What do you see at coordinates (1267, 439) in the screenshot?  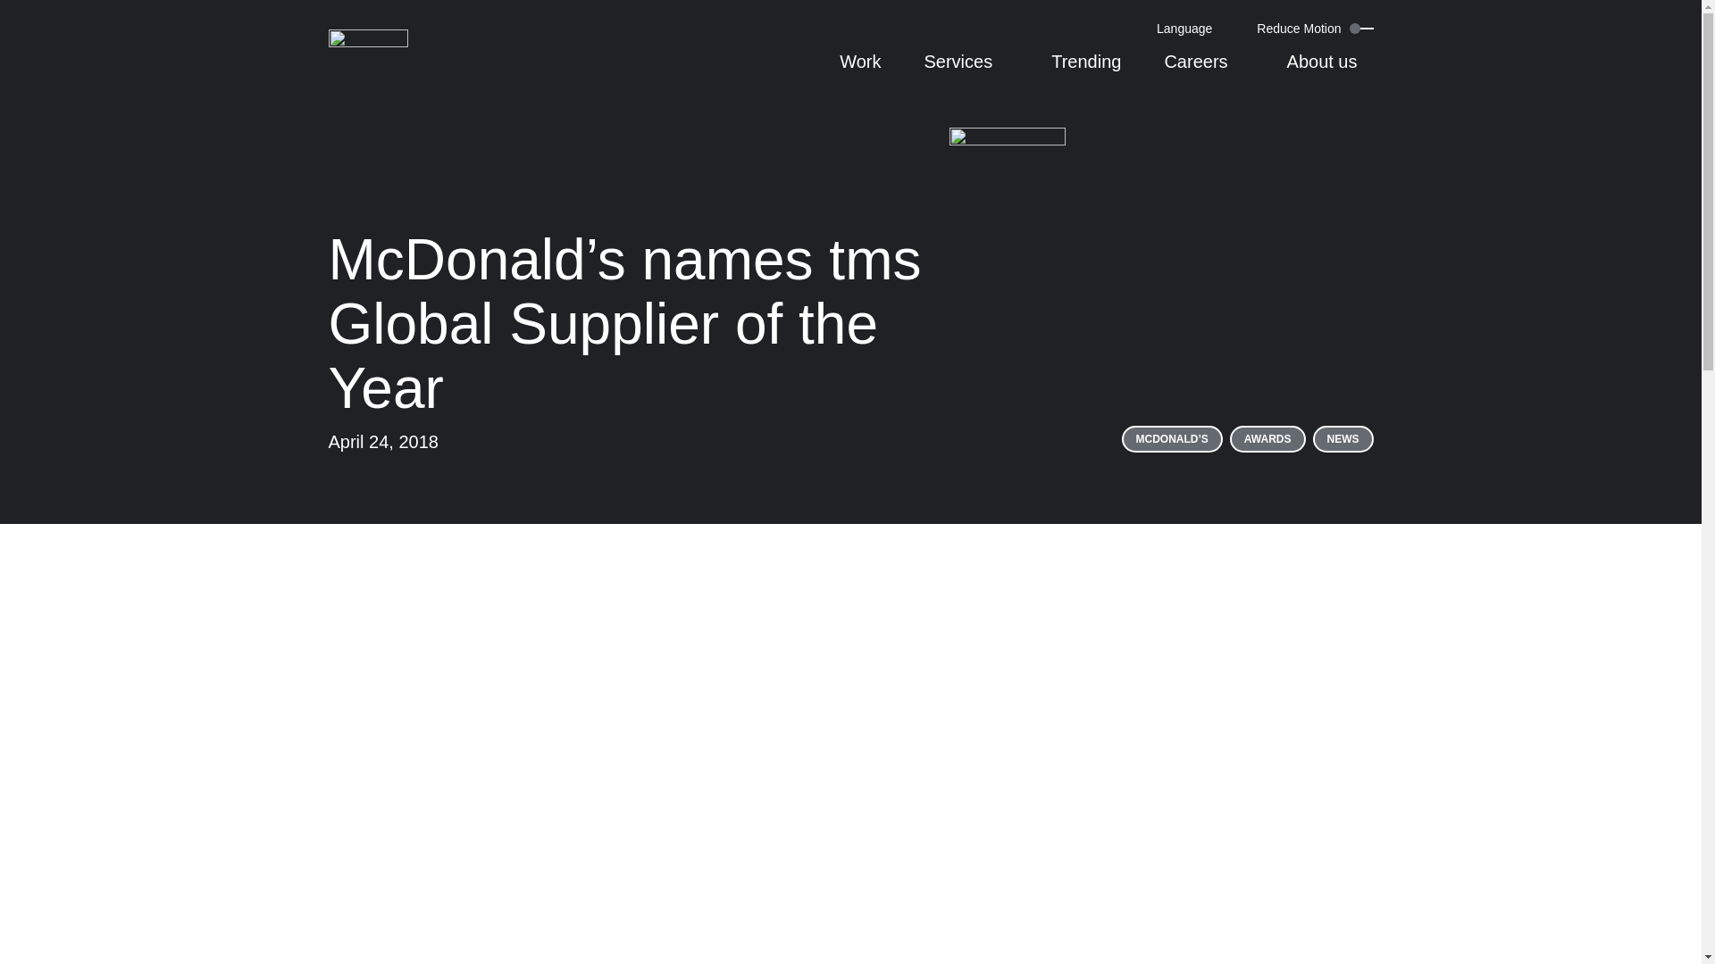 I see `AWARDS` at bounding box center [1267, 439].